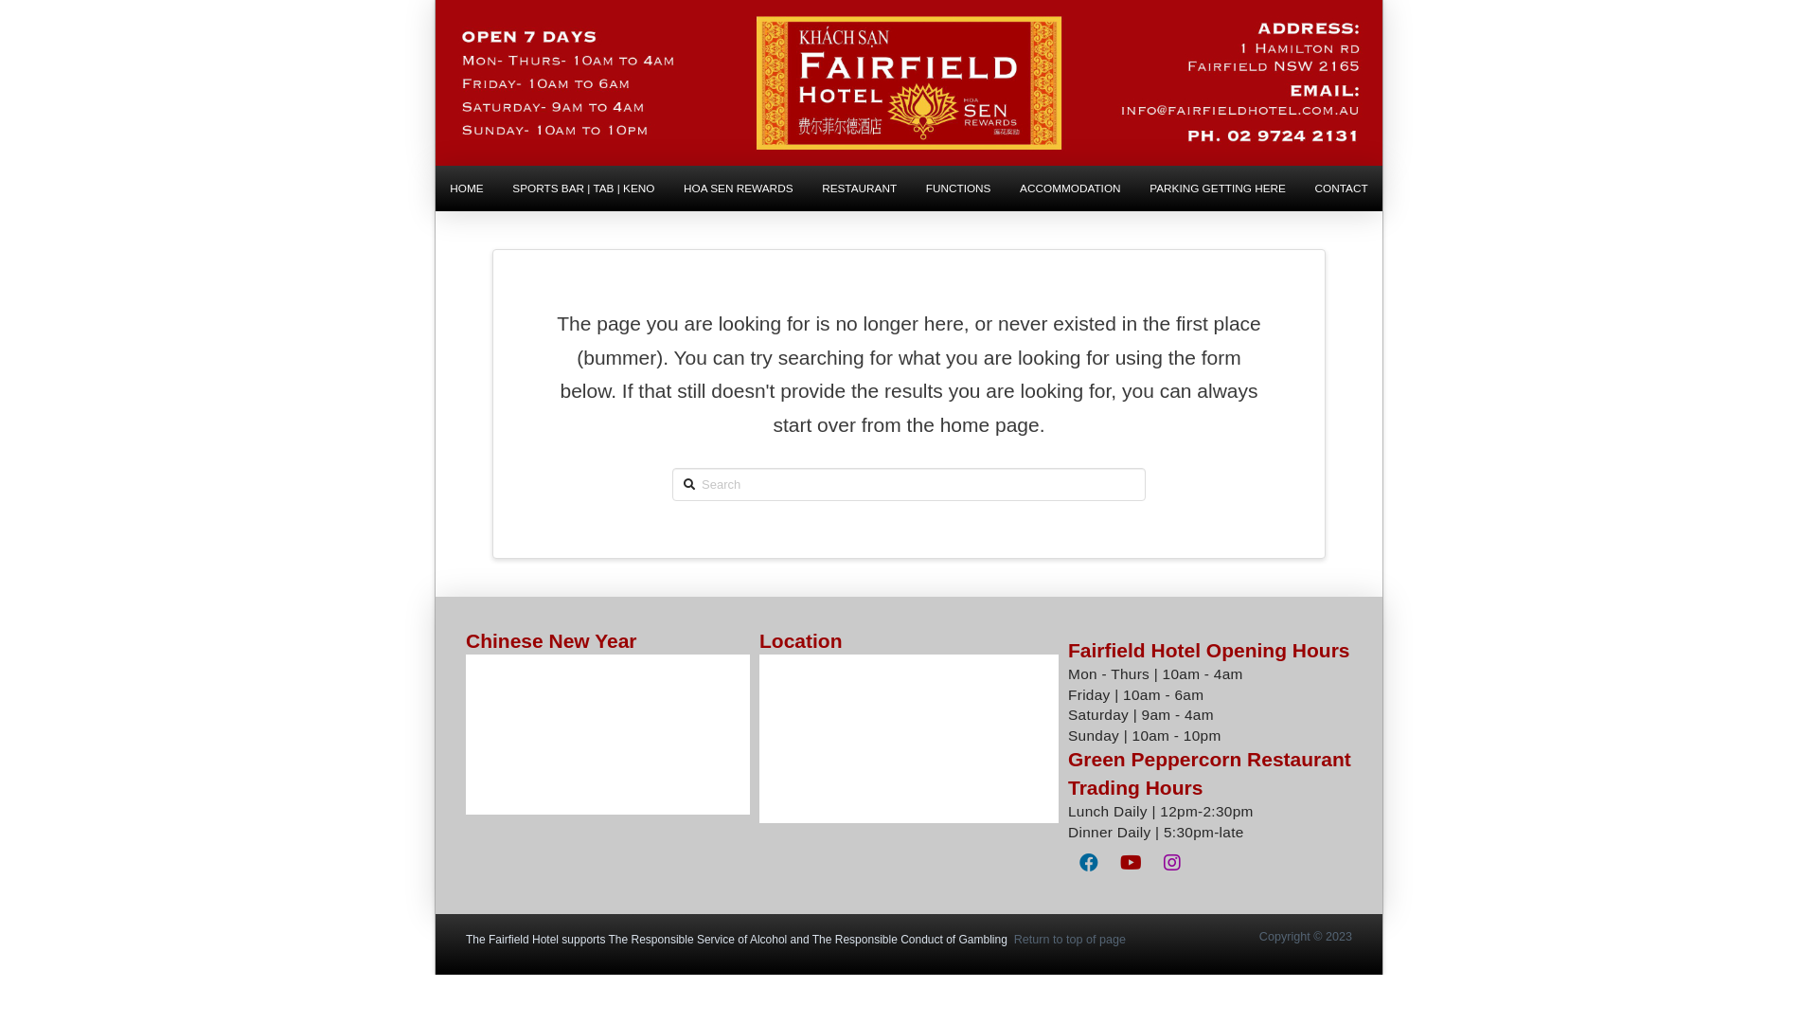 Image resolution: width=1818 pixels, height=1023 pixels. Describe the element at coordinates (1070, 188) in the screenshot. I see `ACCOMMODATION` at that location.